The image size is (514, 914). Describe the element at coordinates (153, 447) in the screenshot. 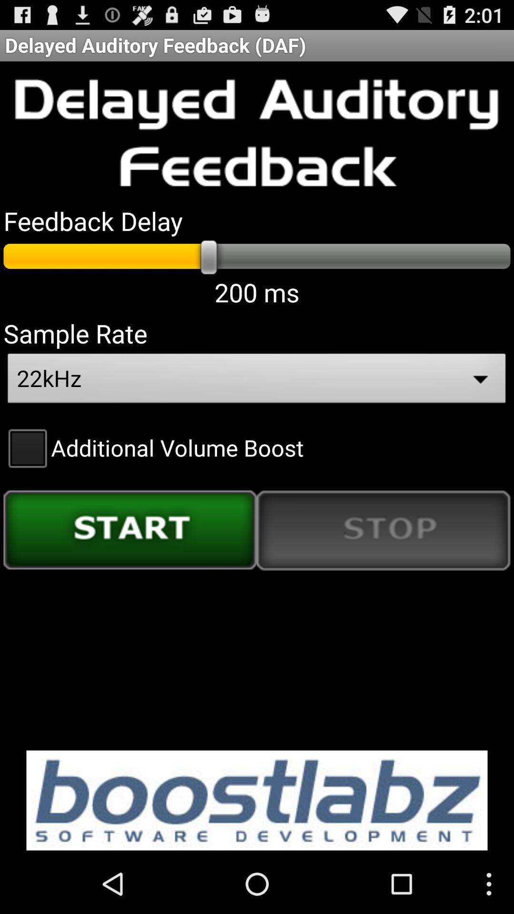

I see `open the app below the 22khz app` at that location.